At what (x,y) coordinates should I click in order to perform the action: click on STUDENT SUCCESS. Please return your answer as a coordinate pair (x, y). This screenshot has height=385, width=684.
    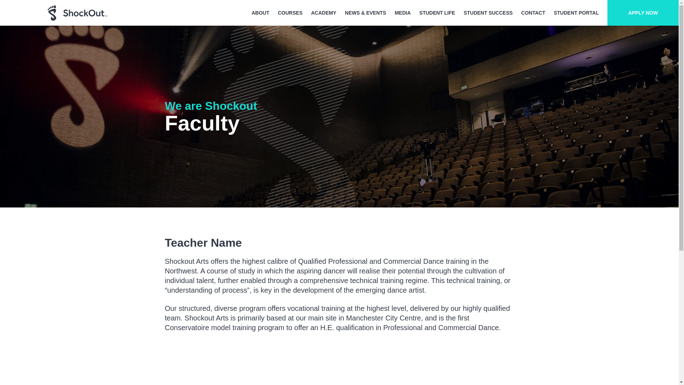
    Looking at the image, I should click on (488, 13).